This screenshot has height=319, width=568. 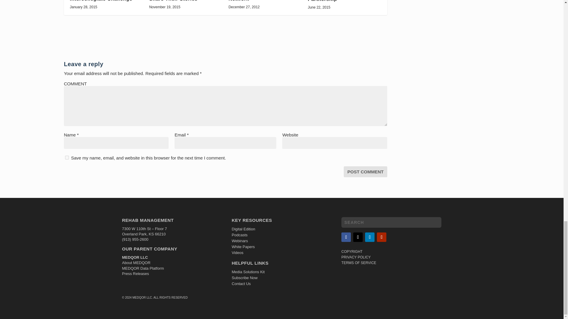 What do you see at coordinates (370, 237) in the screenshot?
I see `Follow on LinkedIn` at bounding box center [370, 237].